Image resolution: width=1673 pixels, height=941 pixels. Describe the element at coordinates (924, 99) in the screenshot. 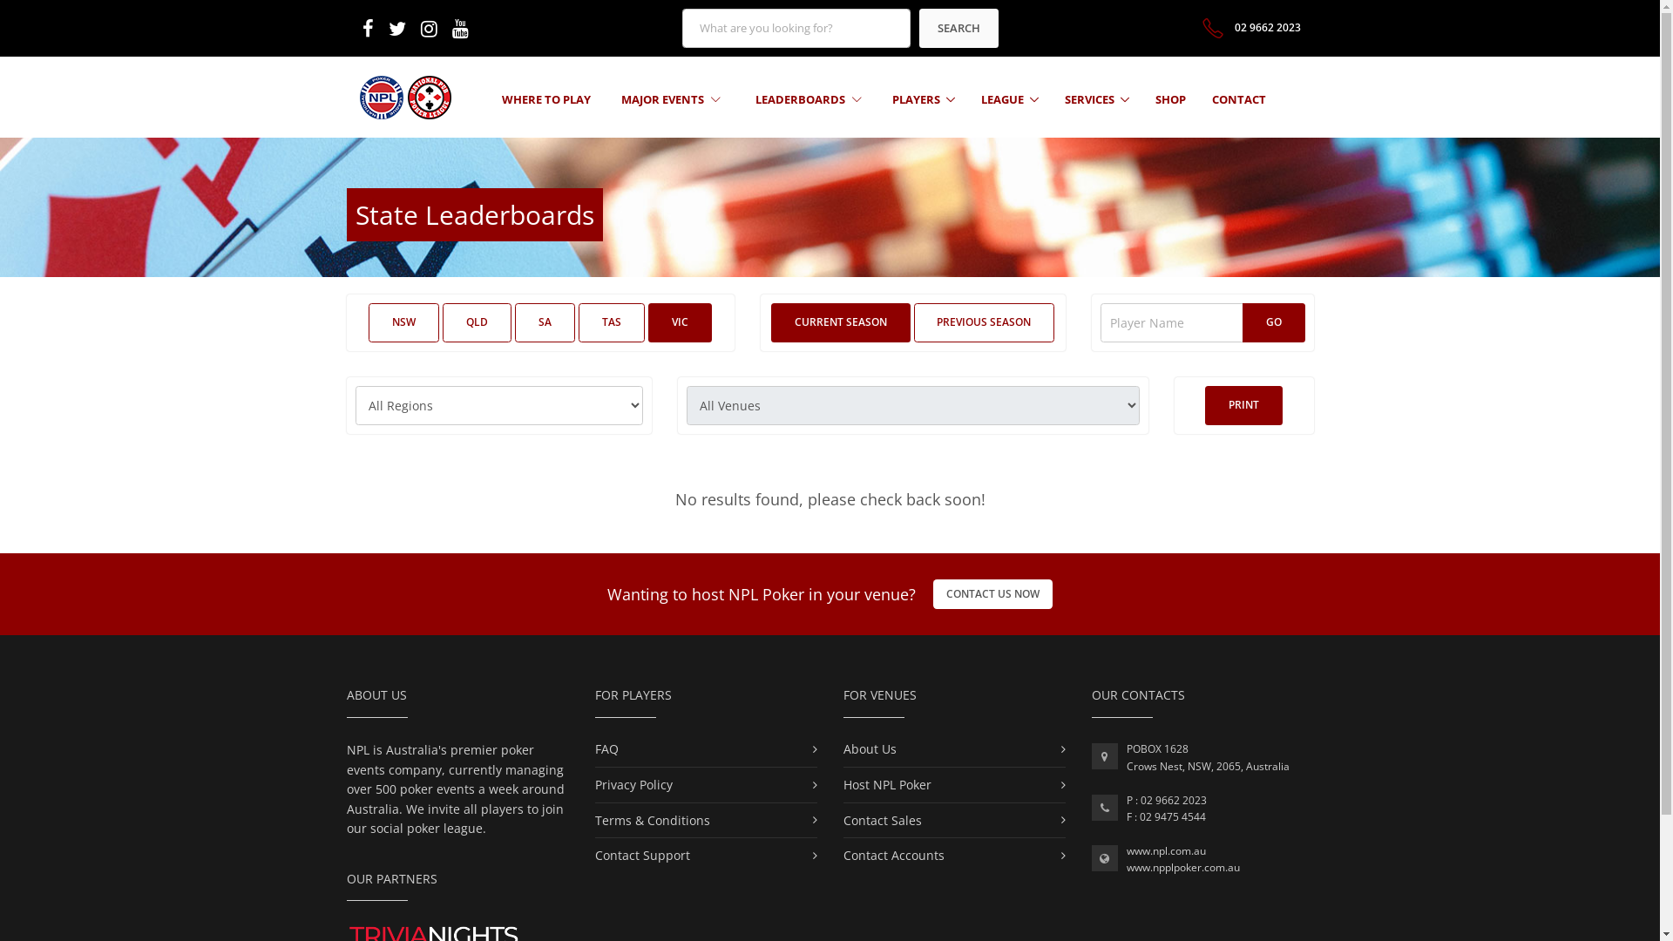

I see `PLAYERS` at that location.